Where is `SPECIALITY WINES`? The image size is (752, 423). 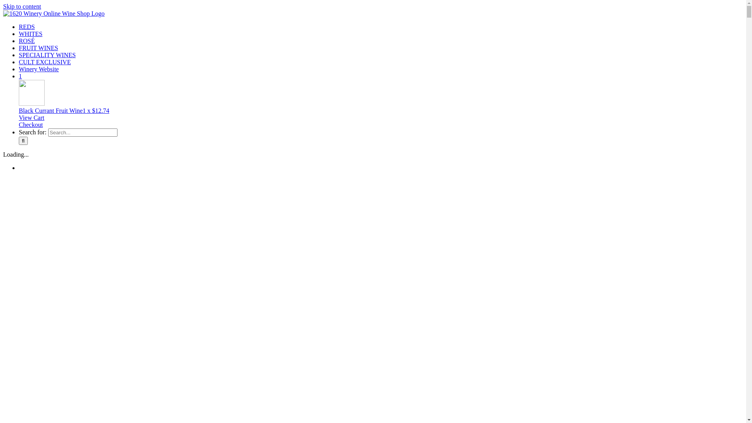 SPECIALITY WINES is located at coordinates (47, 55).